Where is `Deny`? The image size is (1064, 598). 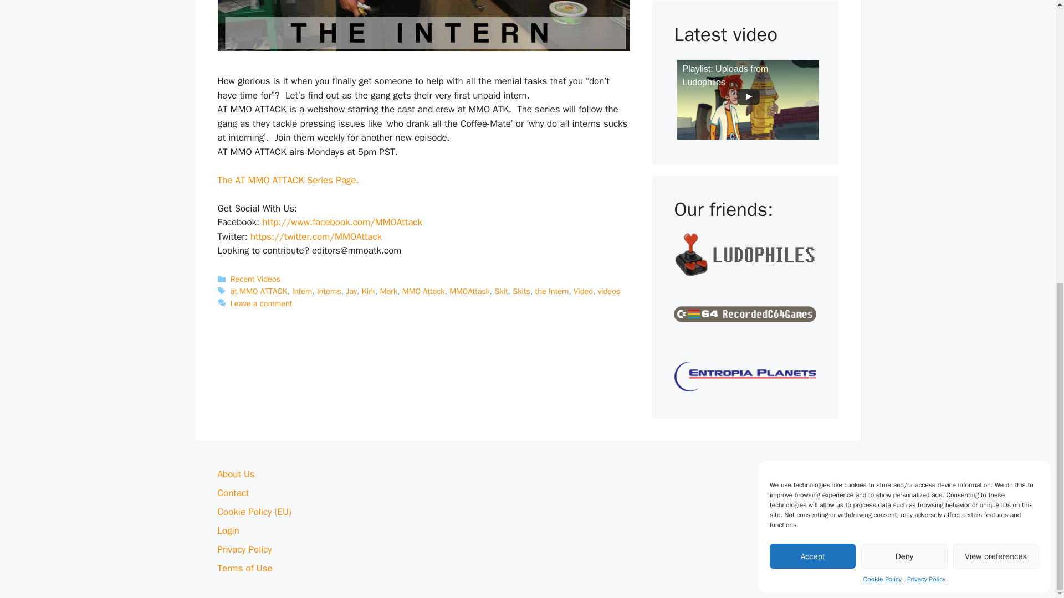 Deny is located at coordinates (903, 18).